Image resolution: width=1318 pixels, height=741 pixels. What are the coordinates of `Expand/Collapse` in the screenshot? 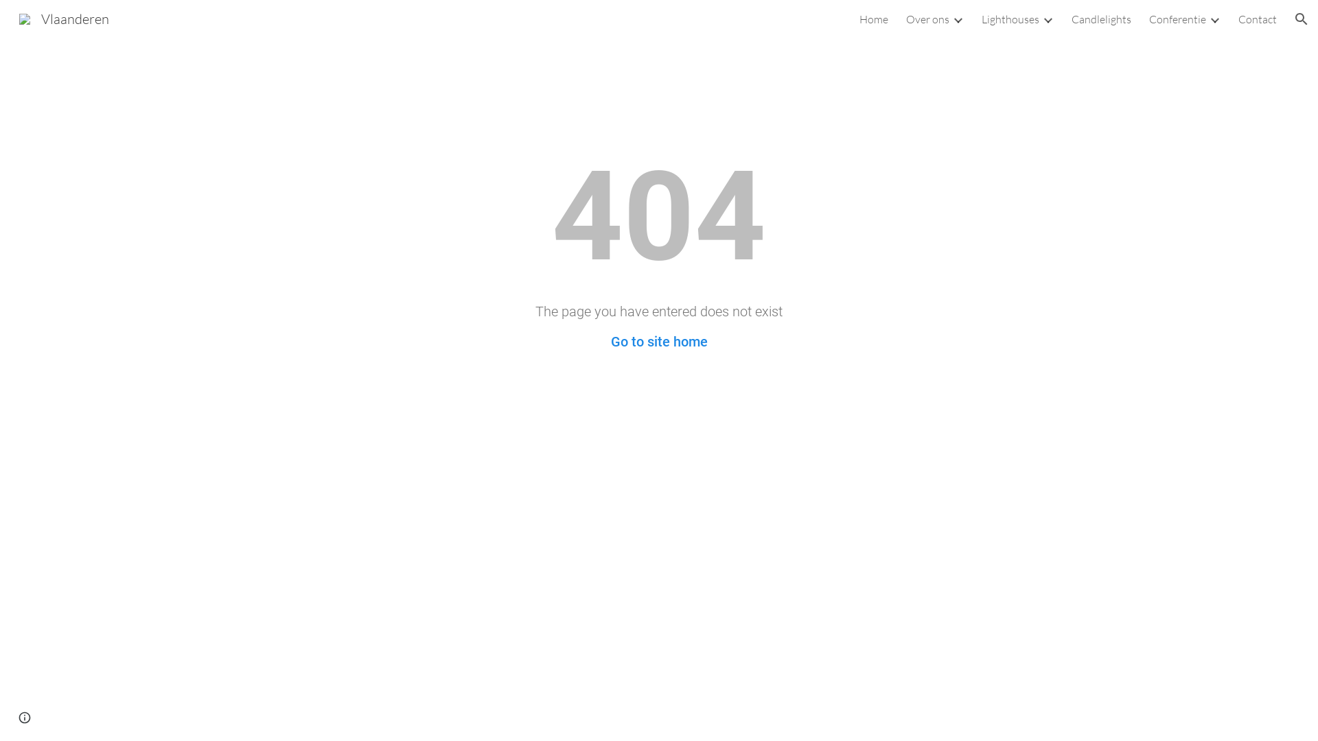 It's located at (958, 19).